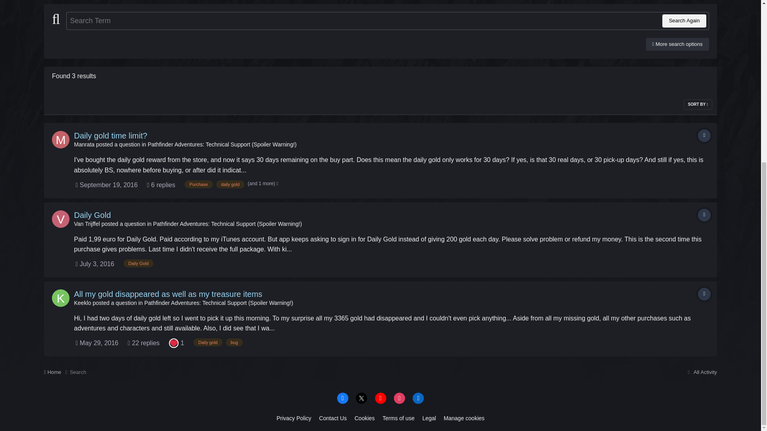 This screenshot has width=767, height=431. What do you see at coordinates (61, 298) in the screenshot?
I see `Go to Keeklo's profile` at bounding box center [61, 298].